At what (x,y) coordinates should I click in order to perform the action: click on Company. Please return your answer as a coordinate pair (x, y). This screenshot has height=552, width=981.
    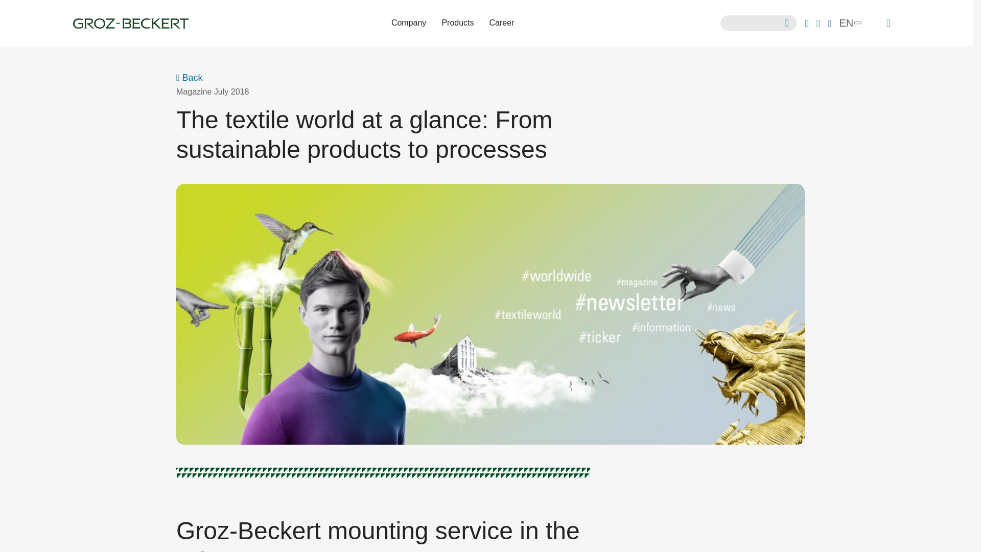
    Looking at the image, I should click on (408, 23).